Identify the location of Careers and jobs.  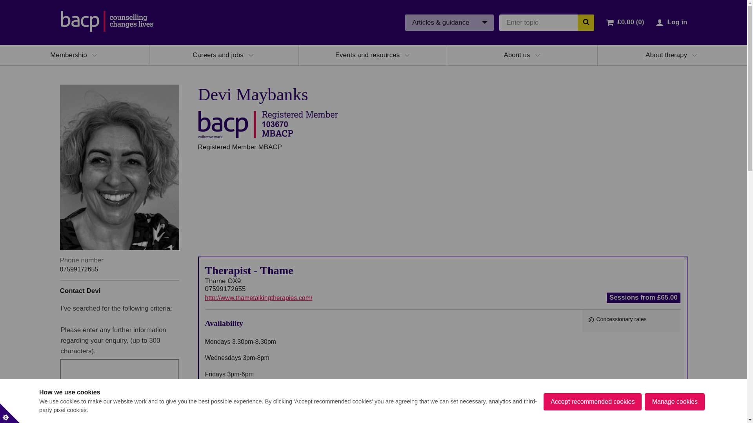
(218, 55).